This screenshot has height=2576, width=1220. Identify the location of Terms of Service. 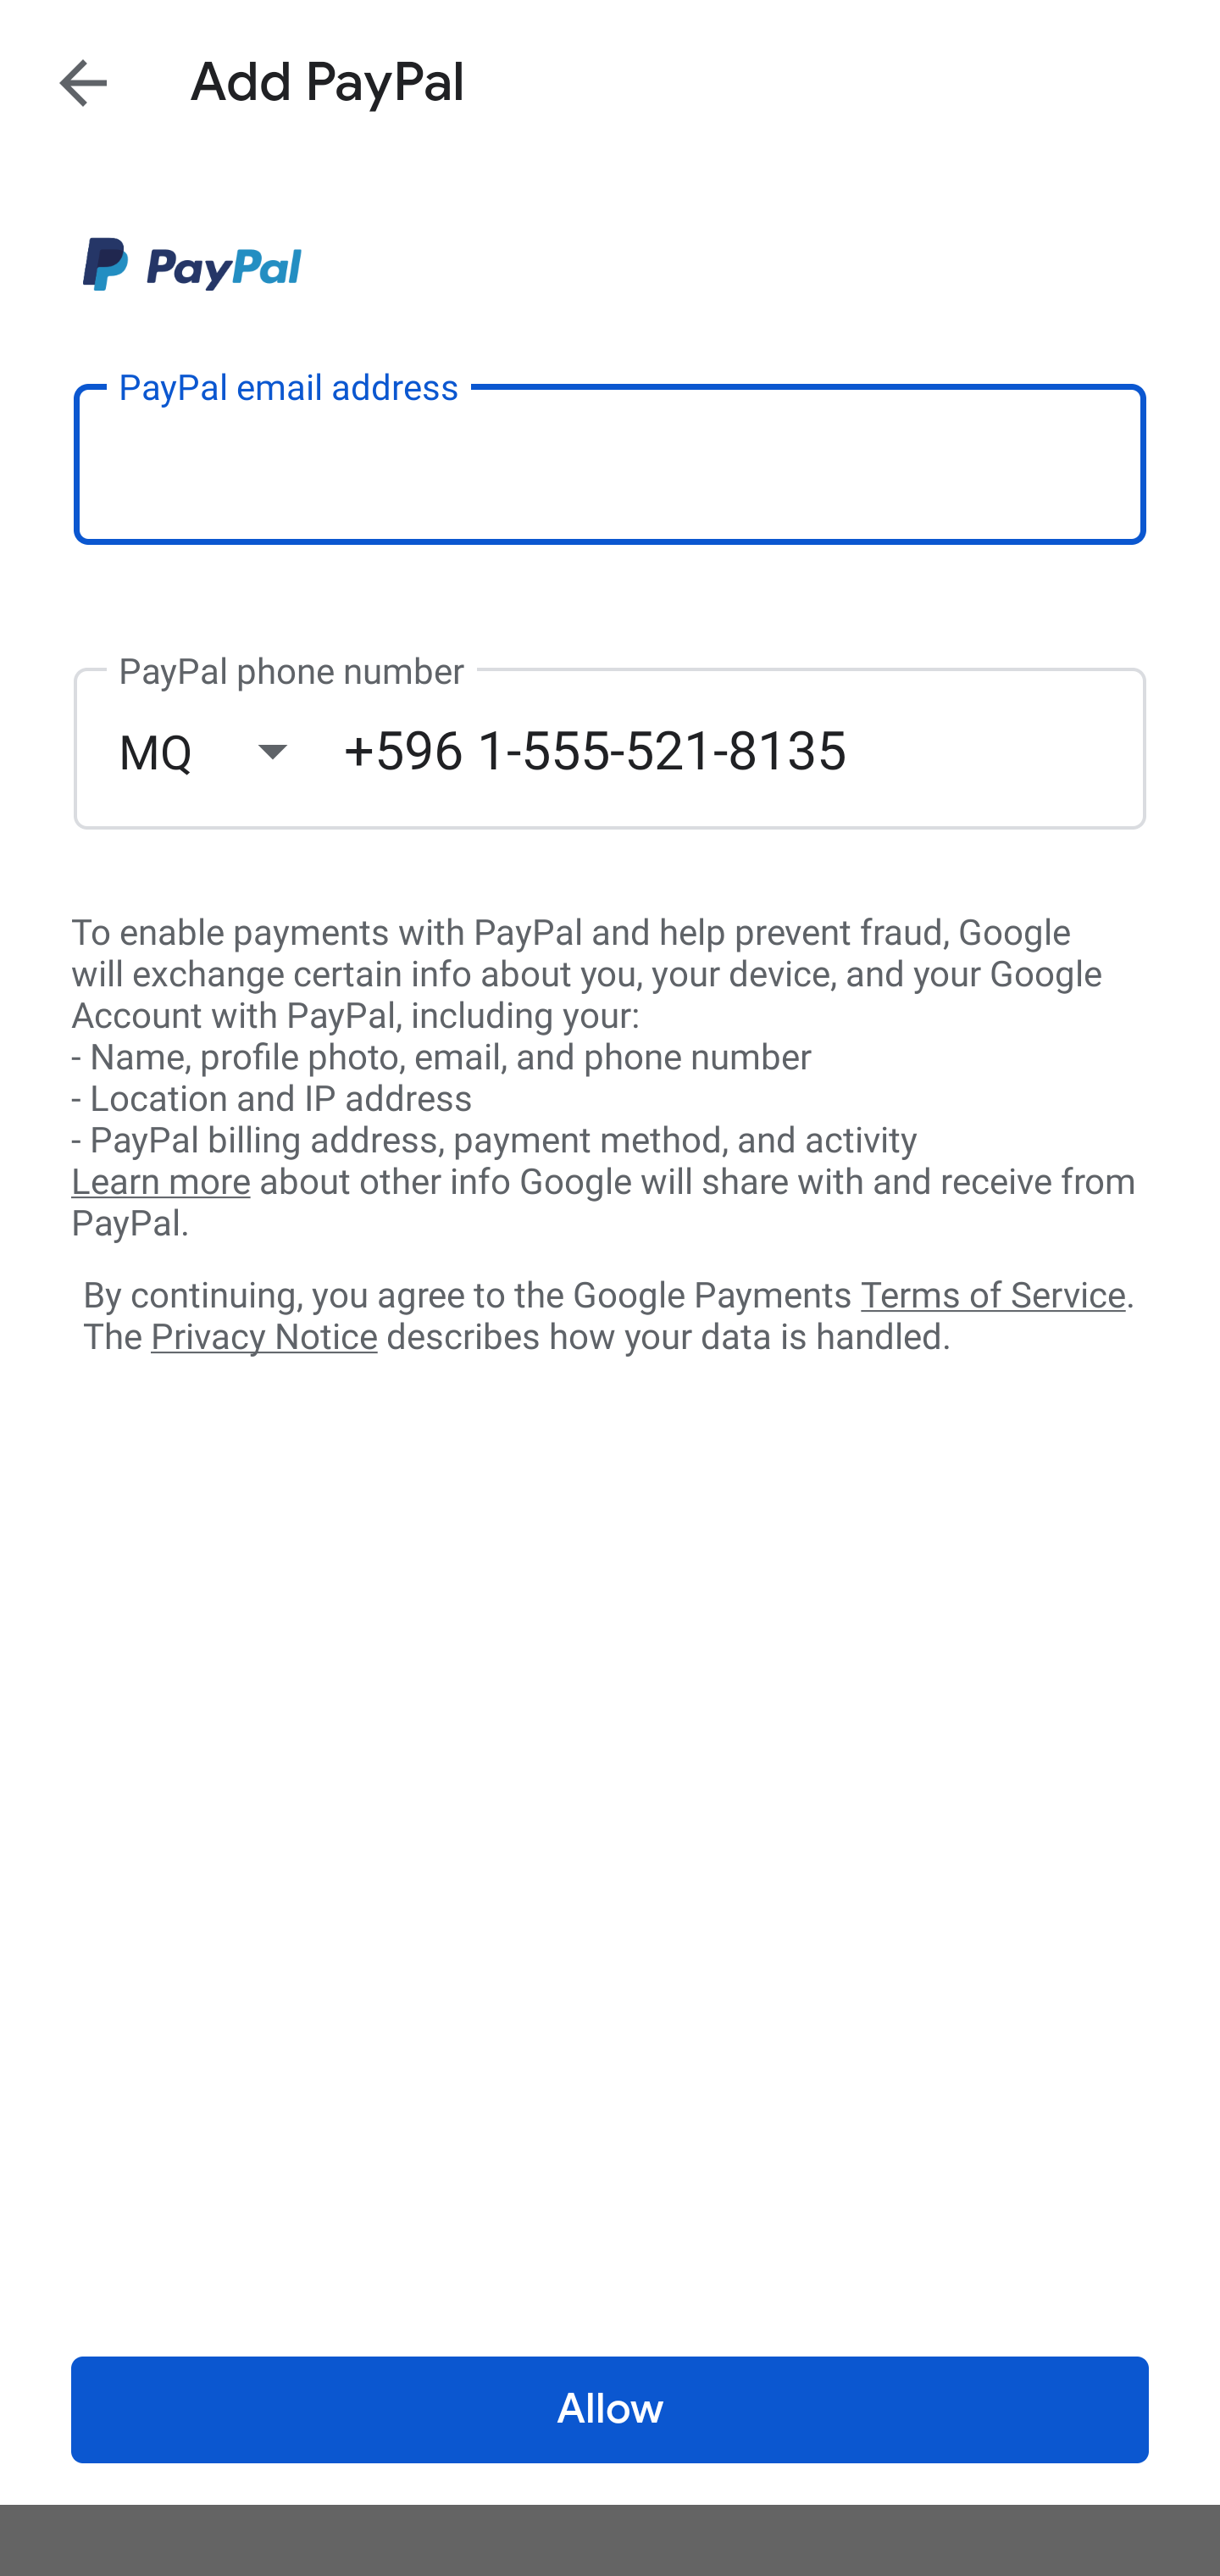
(993, 1293).